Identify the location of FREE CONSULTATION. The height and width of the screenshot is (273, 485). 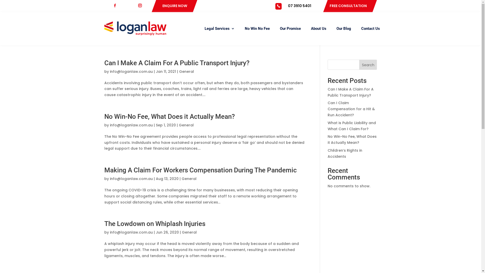
(348, 6).